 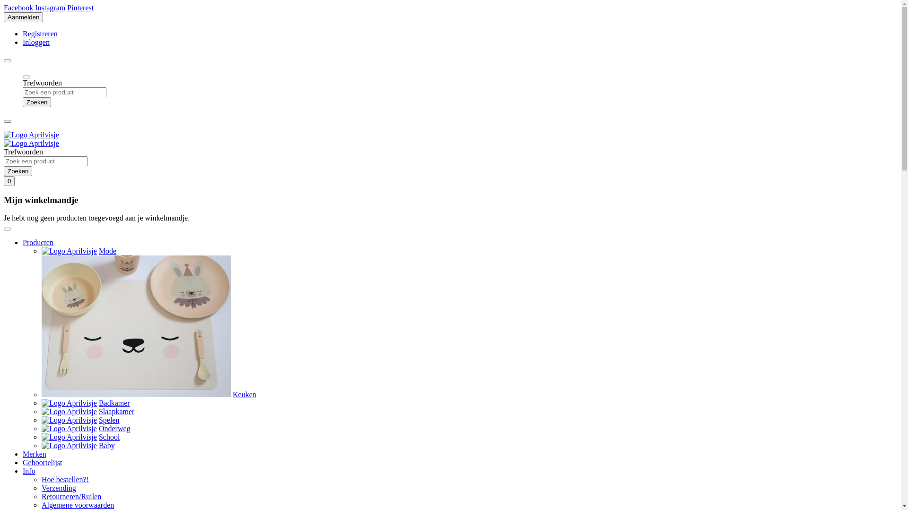 What do you see at coordinates (117, 412) in the screenshot?
I see `Slaapkamer` at bounding box center [117, 412].